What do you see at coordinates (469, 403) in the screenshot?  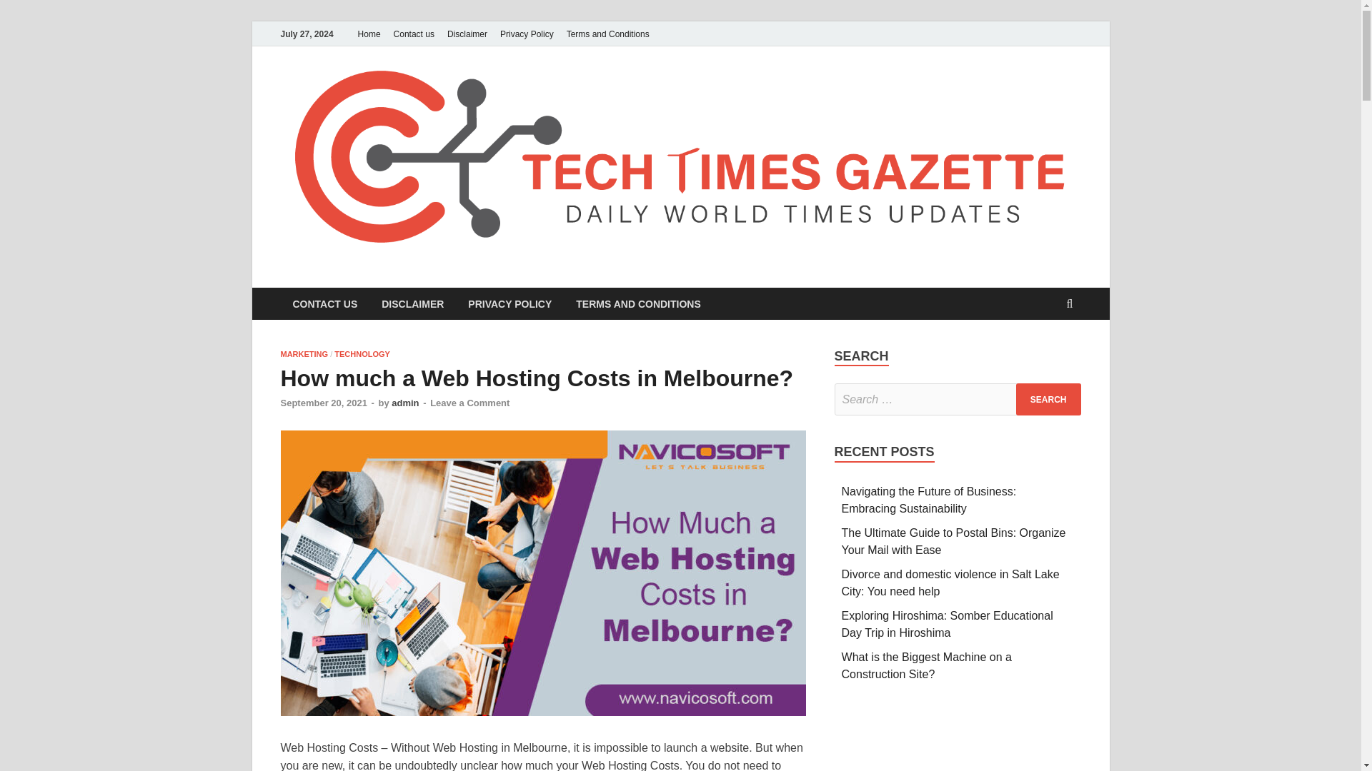 I see `Leave a Comment` at bounding box center [469, 403].